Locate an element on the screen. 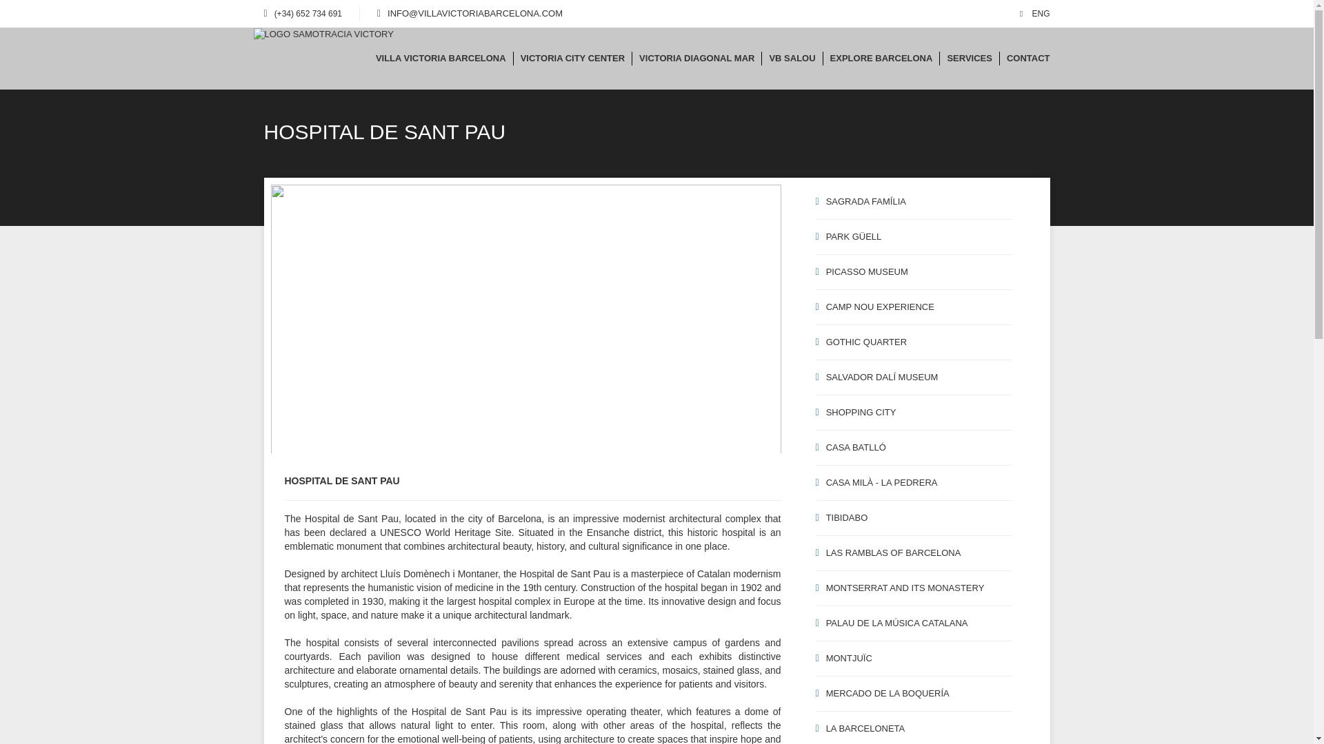  LAS RAMBLAS OF BARCELONA is located at coordinates (913, 553).